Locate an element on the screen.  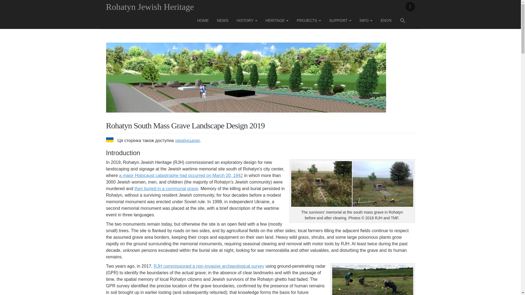
PROJECTS is located at coordinates (308, 20).